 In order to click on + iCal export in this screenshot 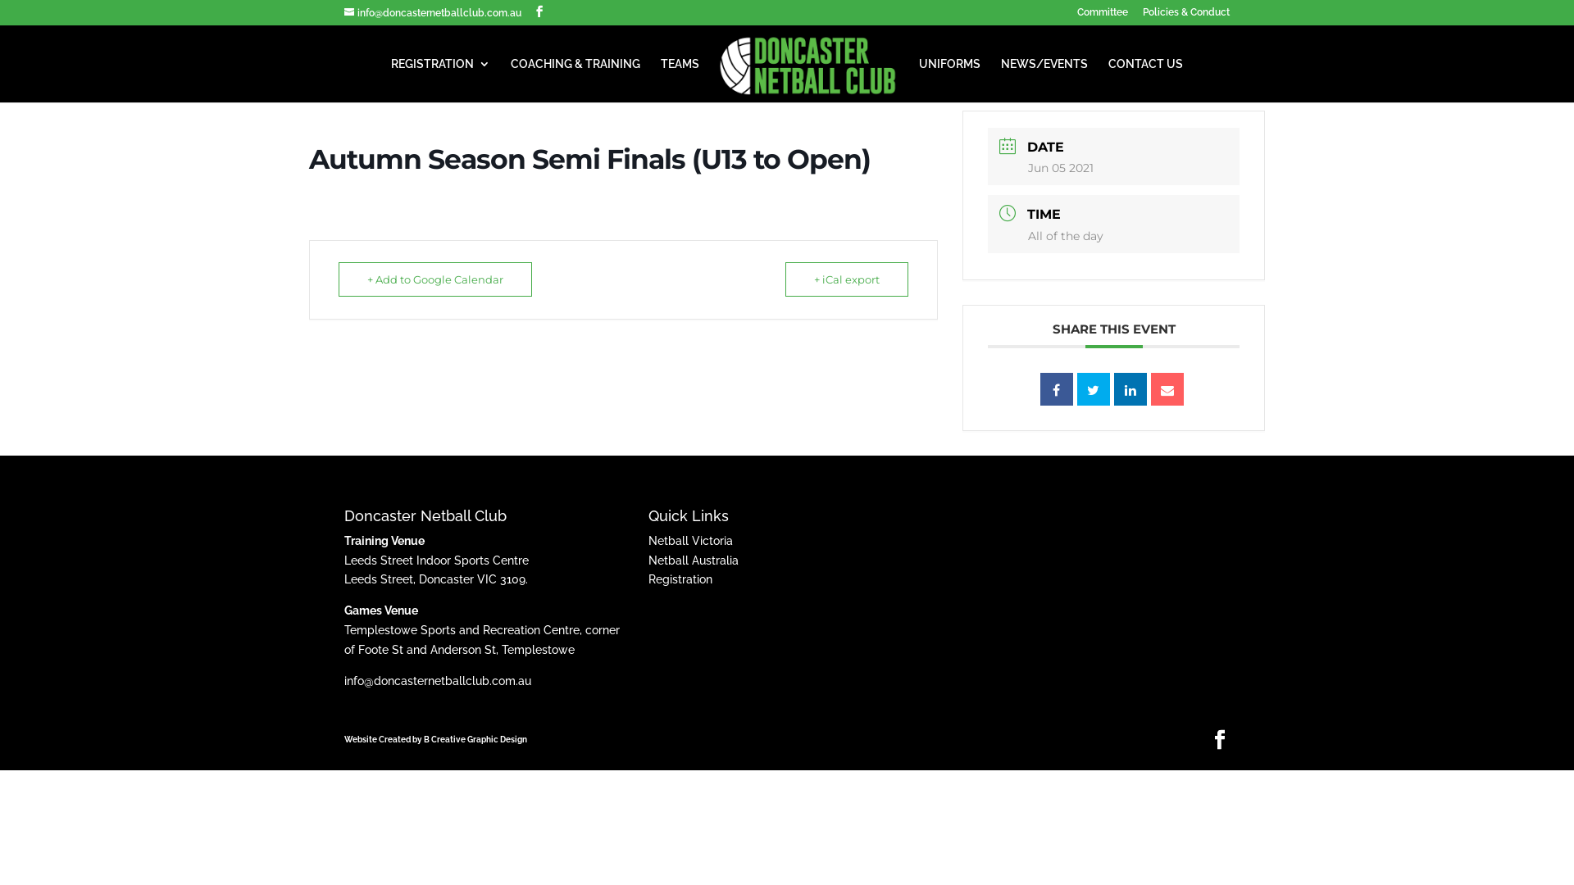, I will do `click(847, 279)`.